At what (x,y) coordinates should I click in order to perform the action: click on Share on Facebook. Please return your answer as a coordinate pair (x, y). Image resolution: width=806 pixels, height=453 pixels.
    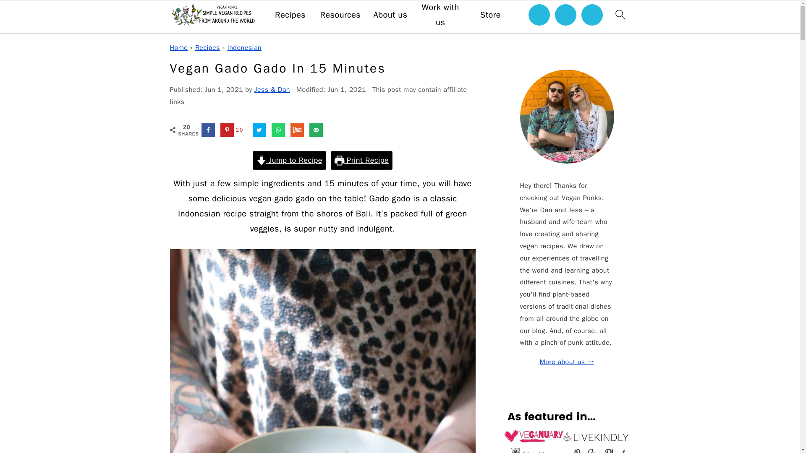
    Looking at the image, I should click on (208, 130).